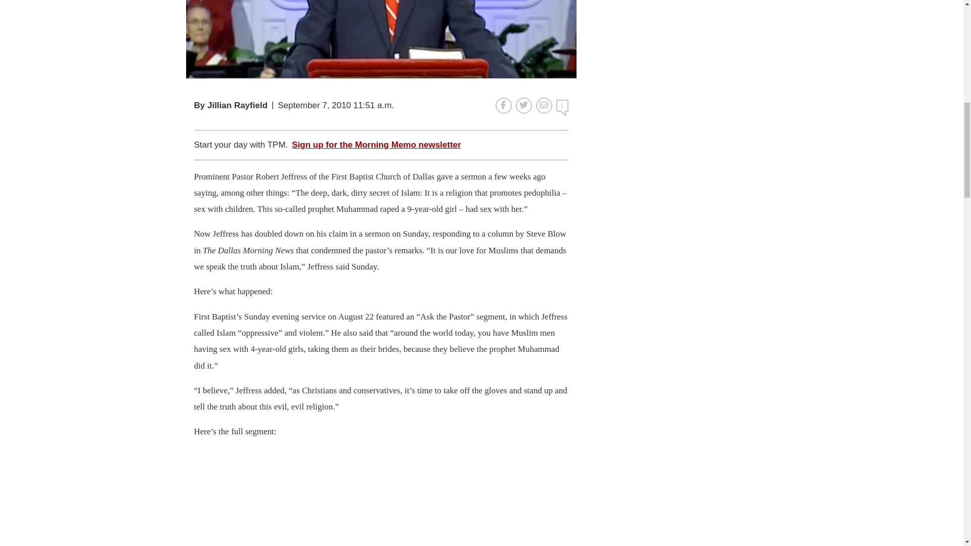 This screenshot has width=971, height=546. Describe the element at coordinates (562, 105) in the screenshot. I see `1` at that location.